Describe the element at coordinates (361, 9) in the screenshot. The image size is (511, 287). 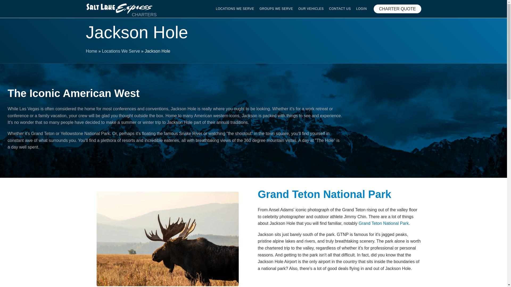
I see `LOGIN` at that location.